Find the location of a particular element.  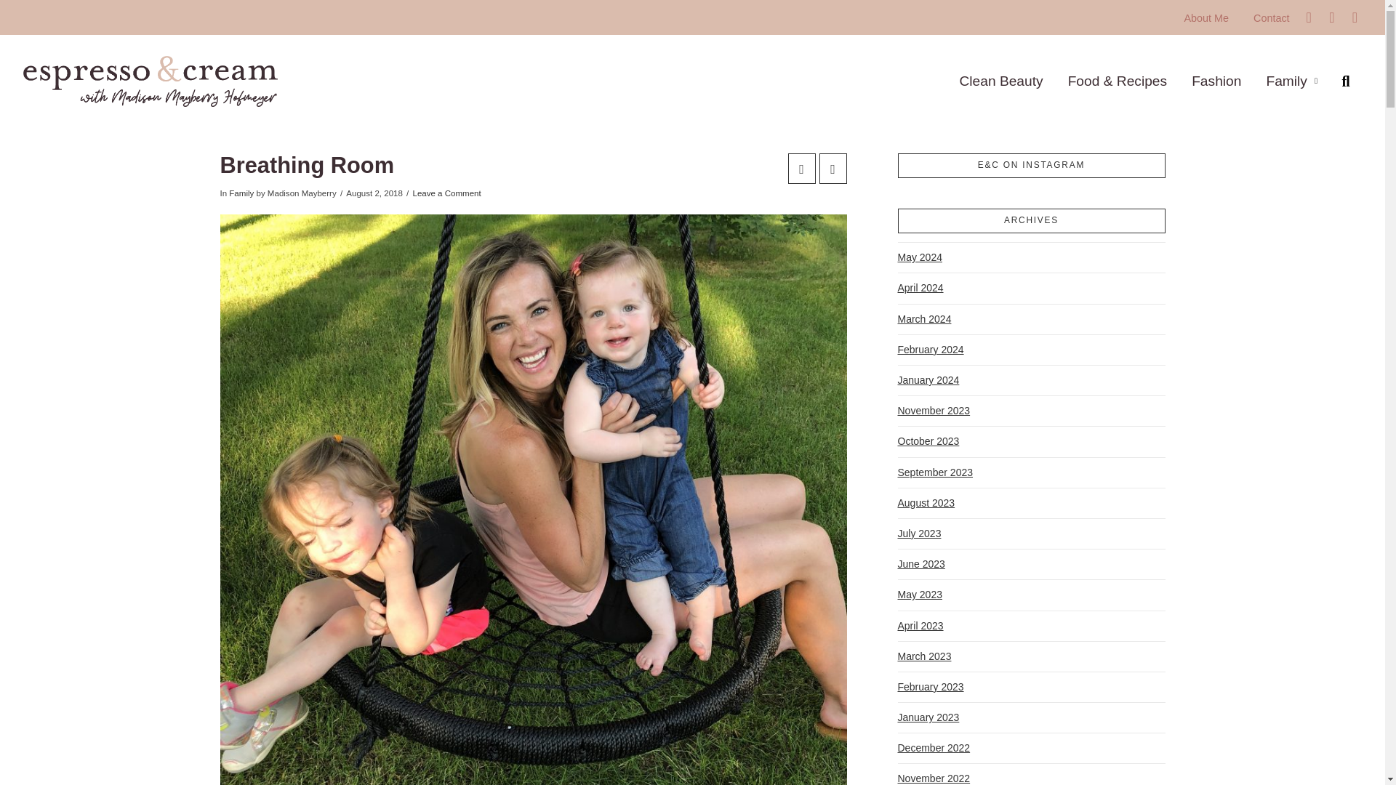

March 2023 is located at coordinates (923, 657).